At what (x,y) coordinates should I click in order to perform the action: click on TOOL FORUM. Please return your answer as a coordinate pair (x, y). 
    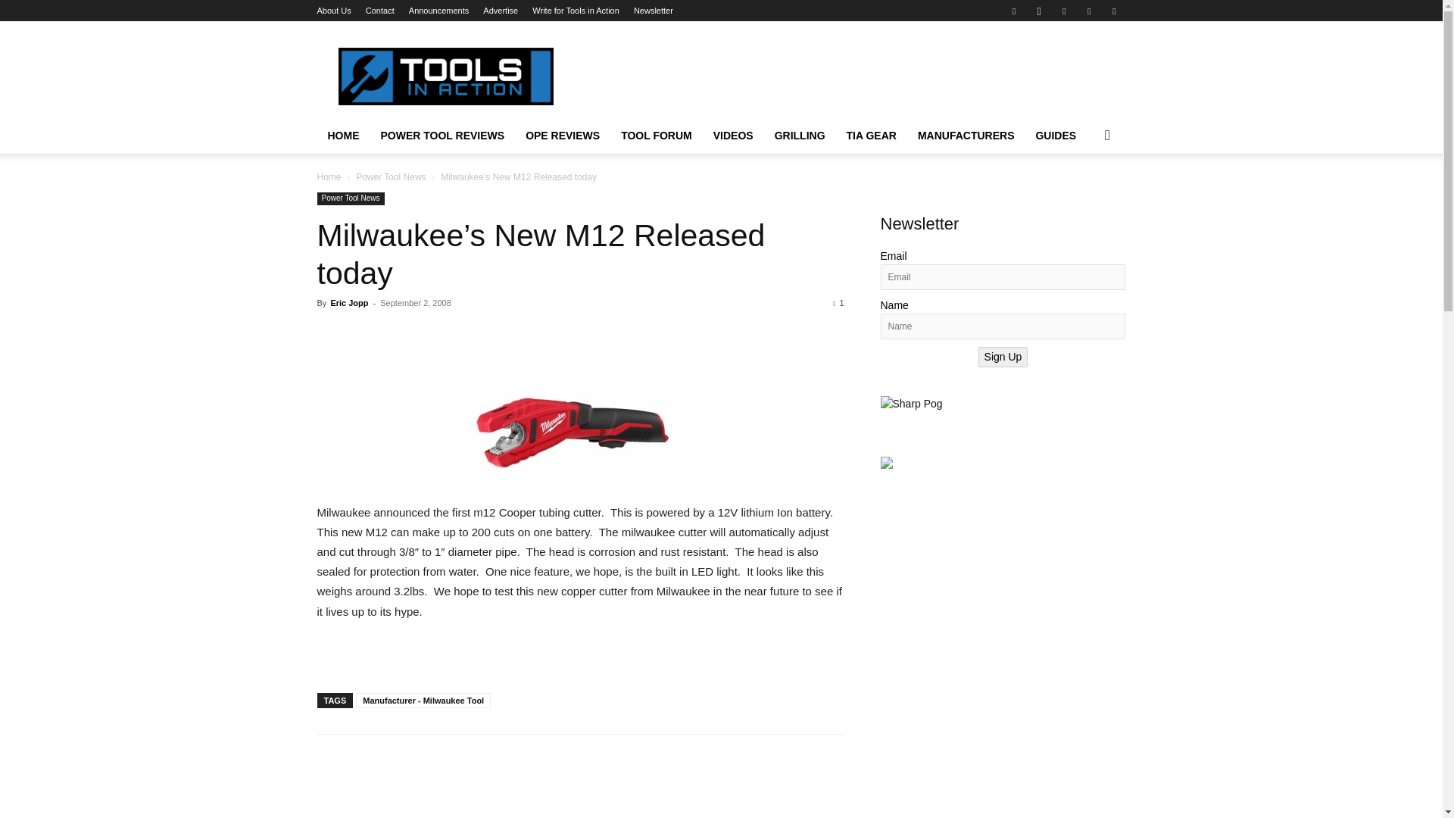
    Looking at the image, I should click on (656, 136).